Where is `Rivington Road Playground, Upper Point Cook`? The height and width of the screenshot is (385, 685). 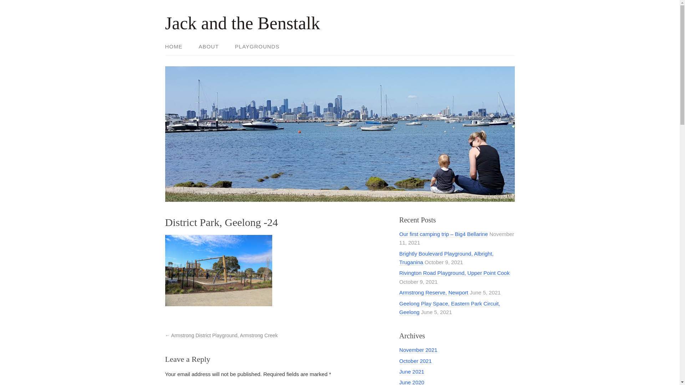
Rivington Road Playground, Upper Point Cook is located at coordinates (455, 273).